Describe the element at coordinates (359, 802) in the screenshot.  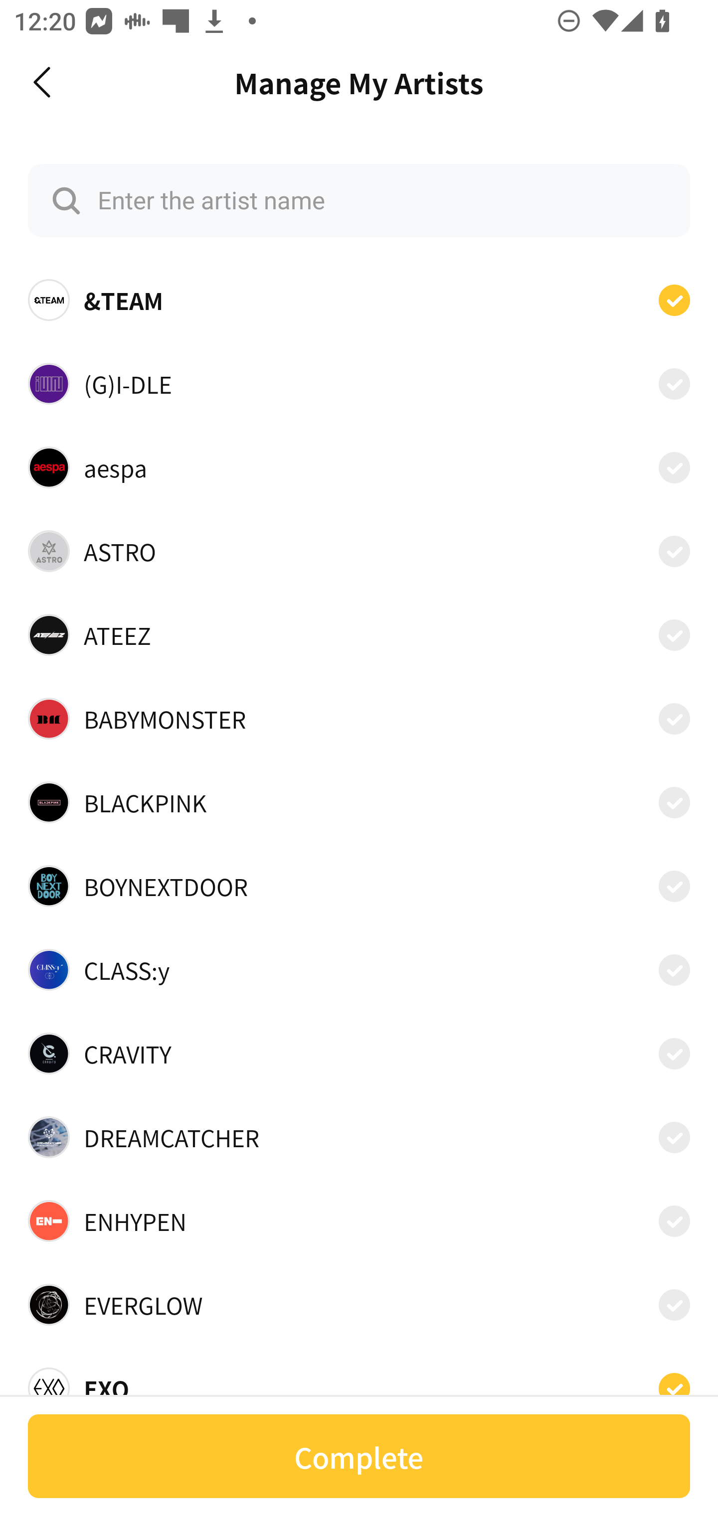
I see `BLACKPINK` at that location.